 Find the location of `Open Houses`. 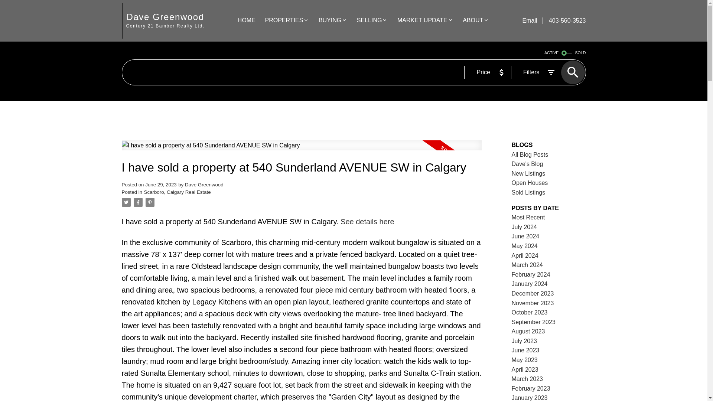

Open Houses is located at coordinates (530, 183).